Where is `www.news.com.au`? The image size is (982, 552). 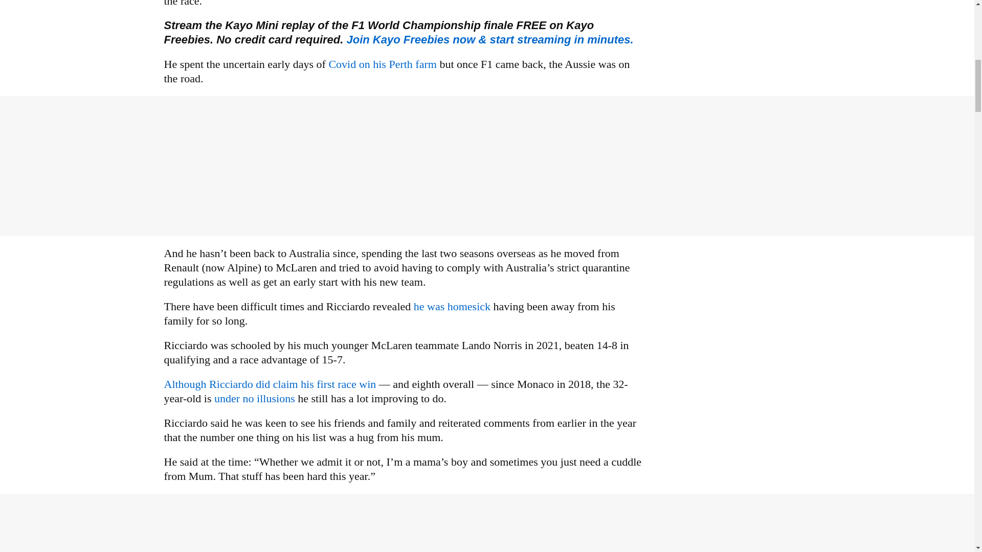
www.news.com.au is located at coordinates (384, 64).